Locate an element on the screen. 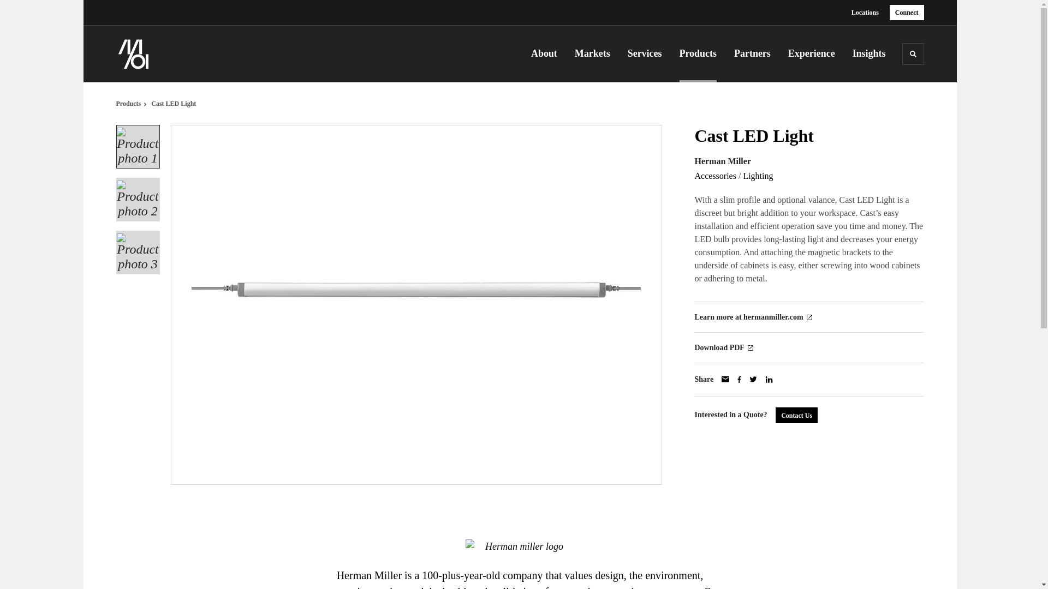  MOI is located at coordinates (170, 53).